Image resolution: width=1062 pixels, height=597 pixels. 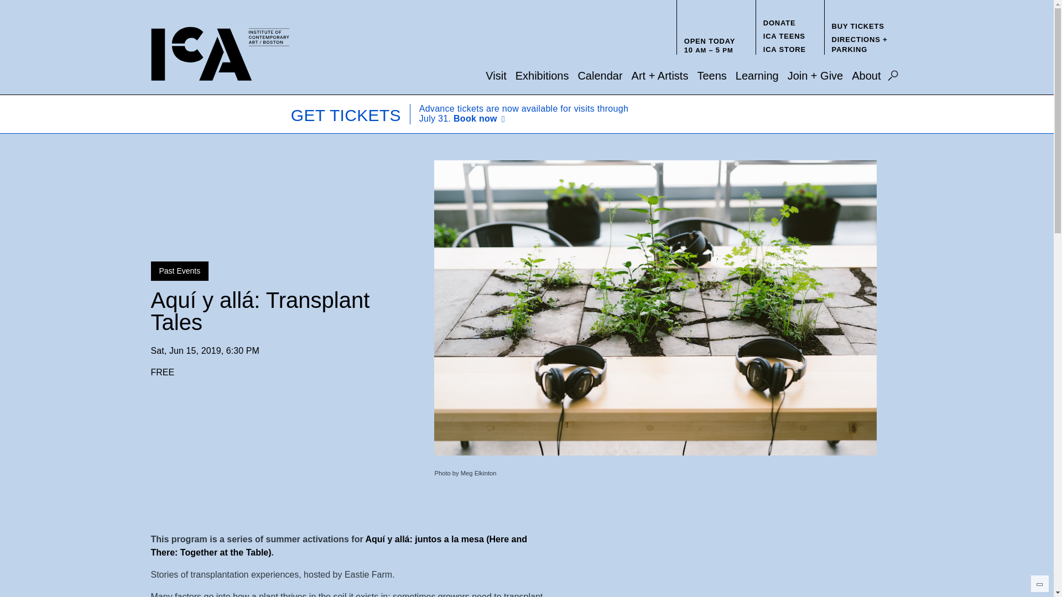 What do you see at coordinates (481, 119) in the screenshot?
I see `Book now` at bounding box center [481, 119].